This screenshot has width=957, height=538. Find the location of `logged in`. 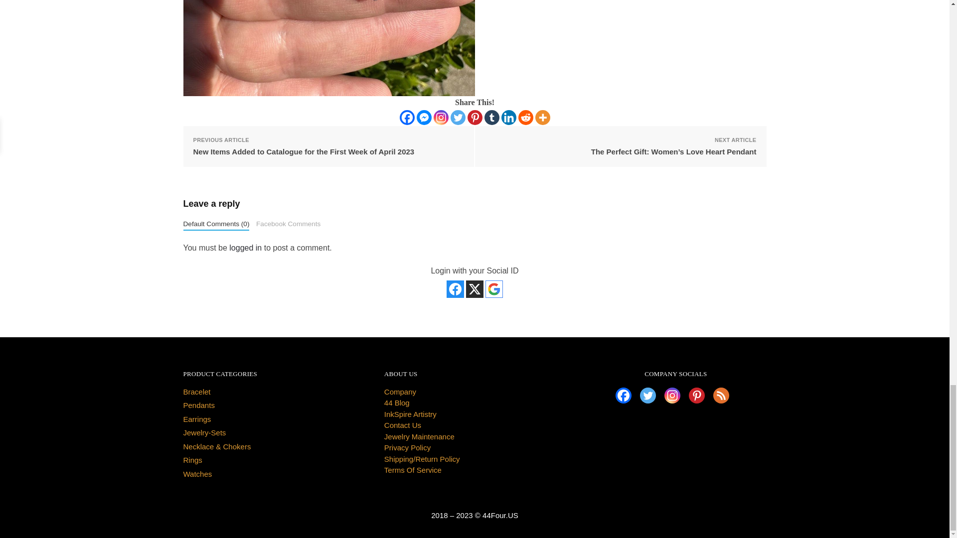

logged in is located at coordinates (245, 248).